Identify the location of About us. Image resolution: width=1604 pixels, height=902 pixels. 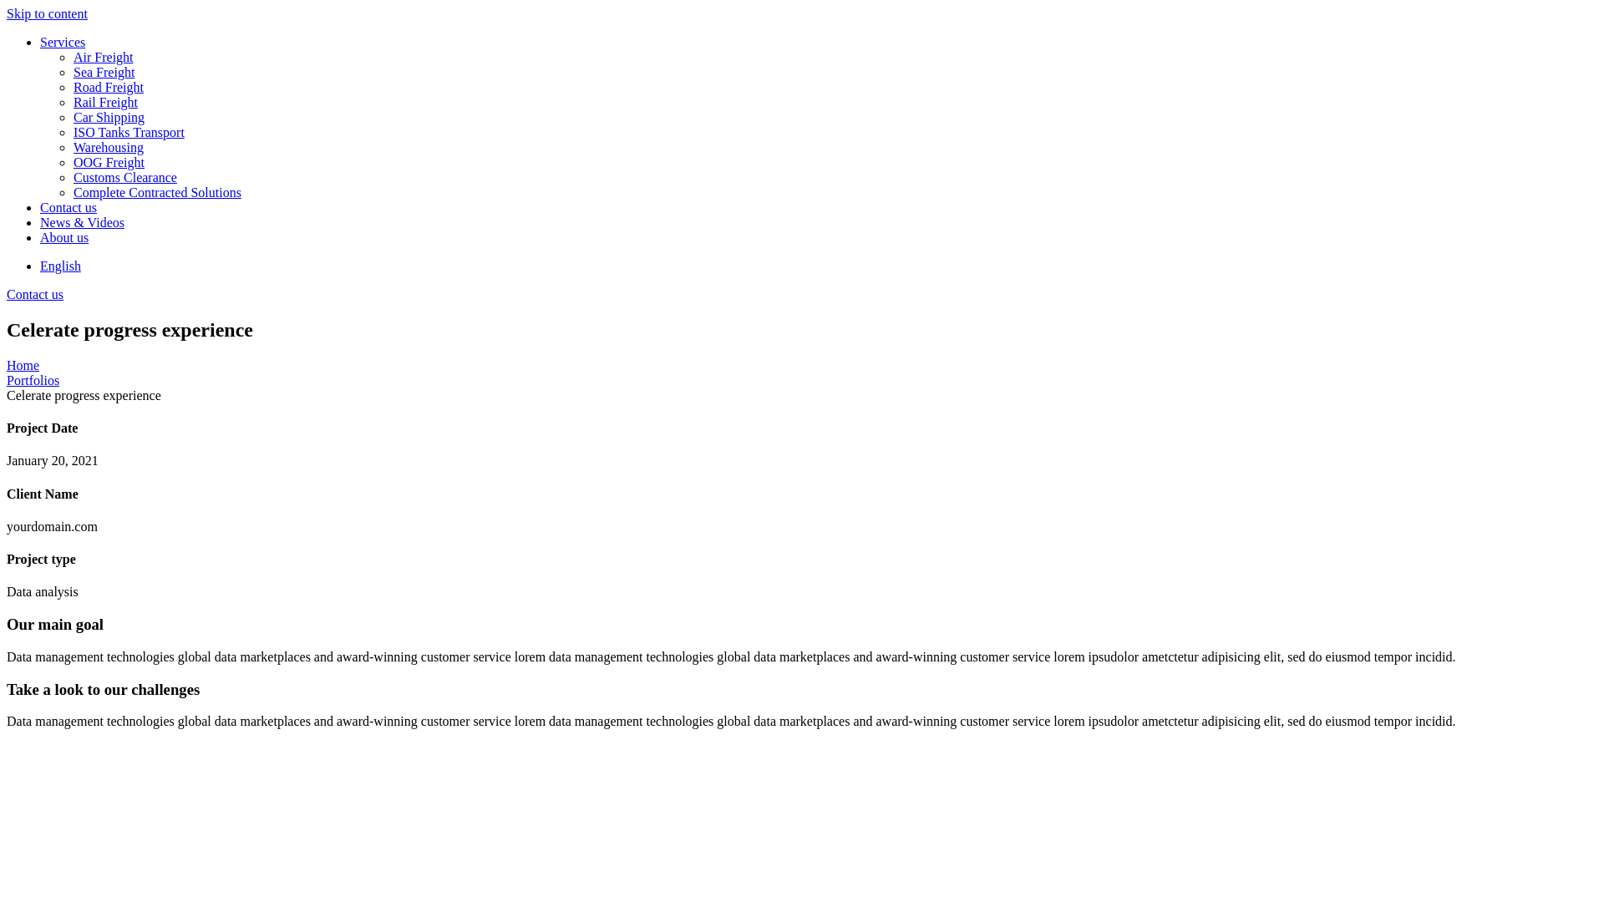
(819, 238).